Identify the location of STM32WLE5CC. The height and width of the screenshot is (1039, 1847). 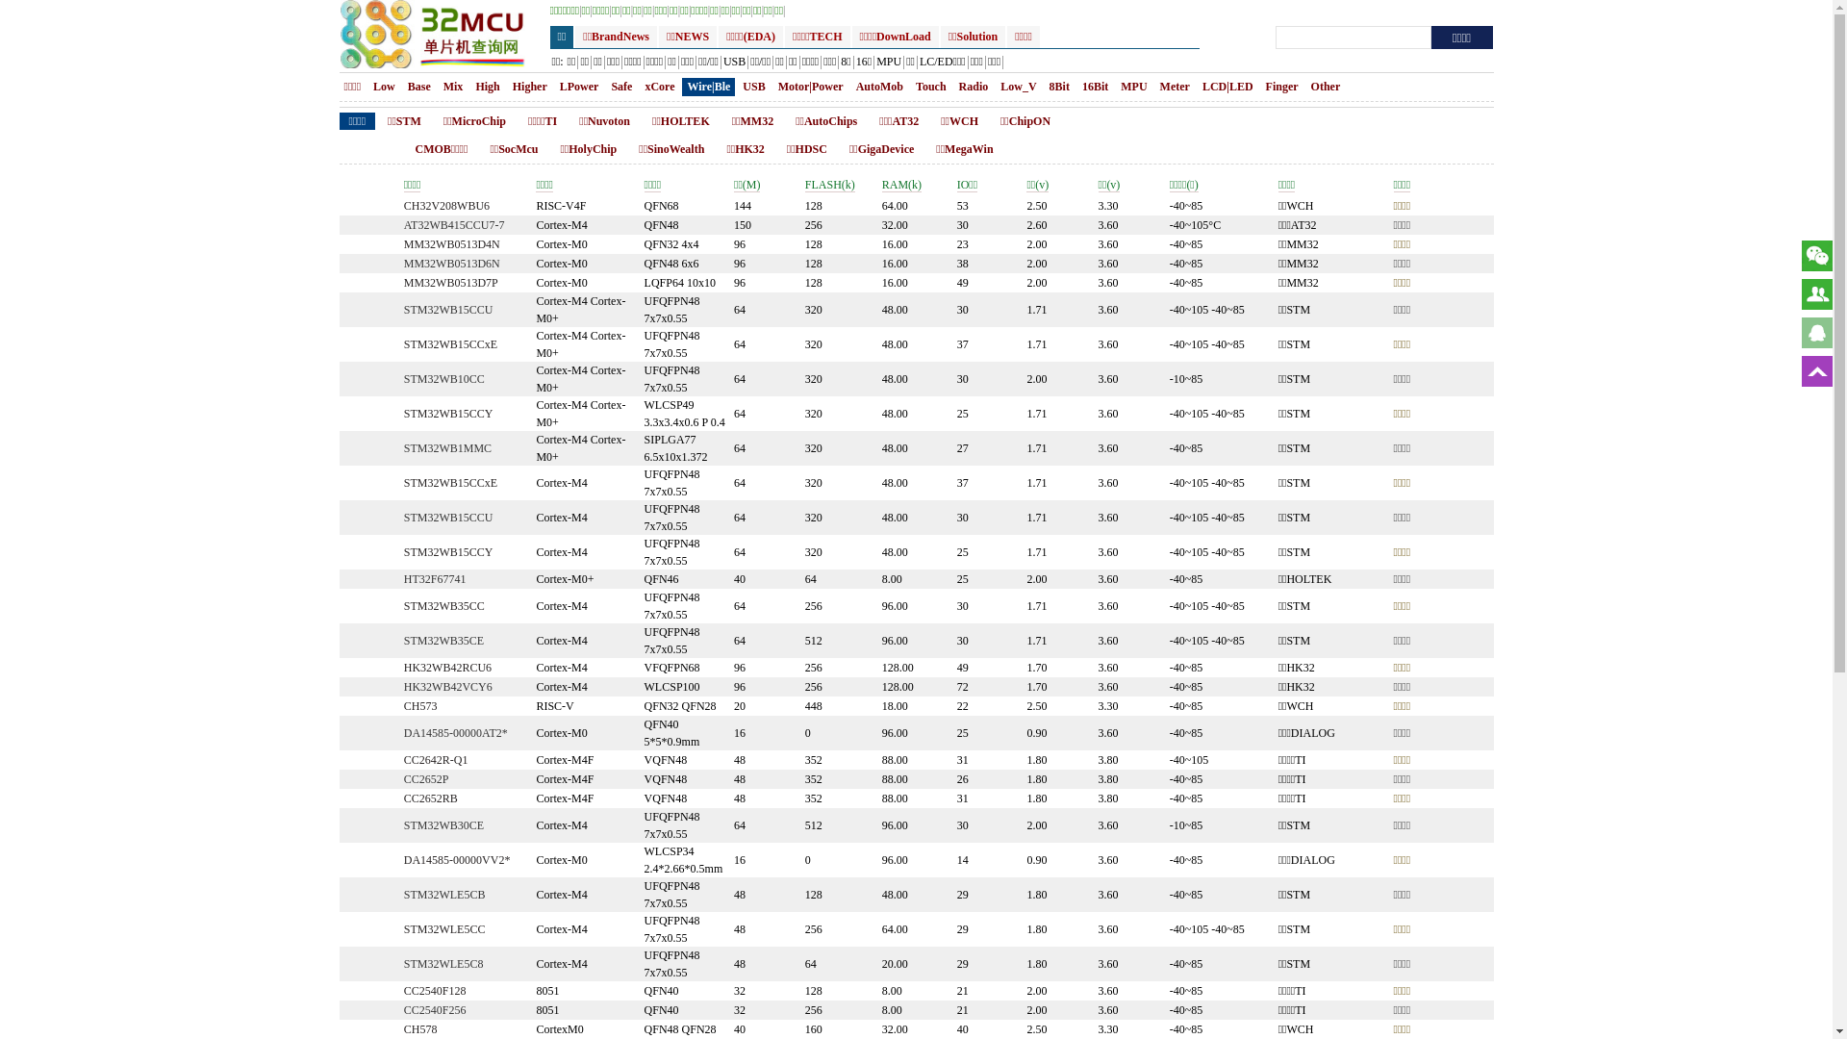
(444, 929).